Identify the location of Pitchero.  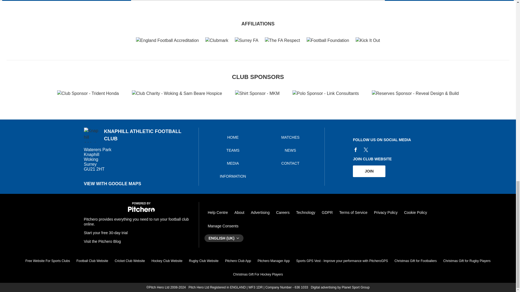
(141, 211).